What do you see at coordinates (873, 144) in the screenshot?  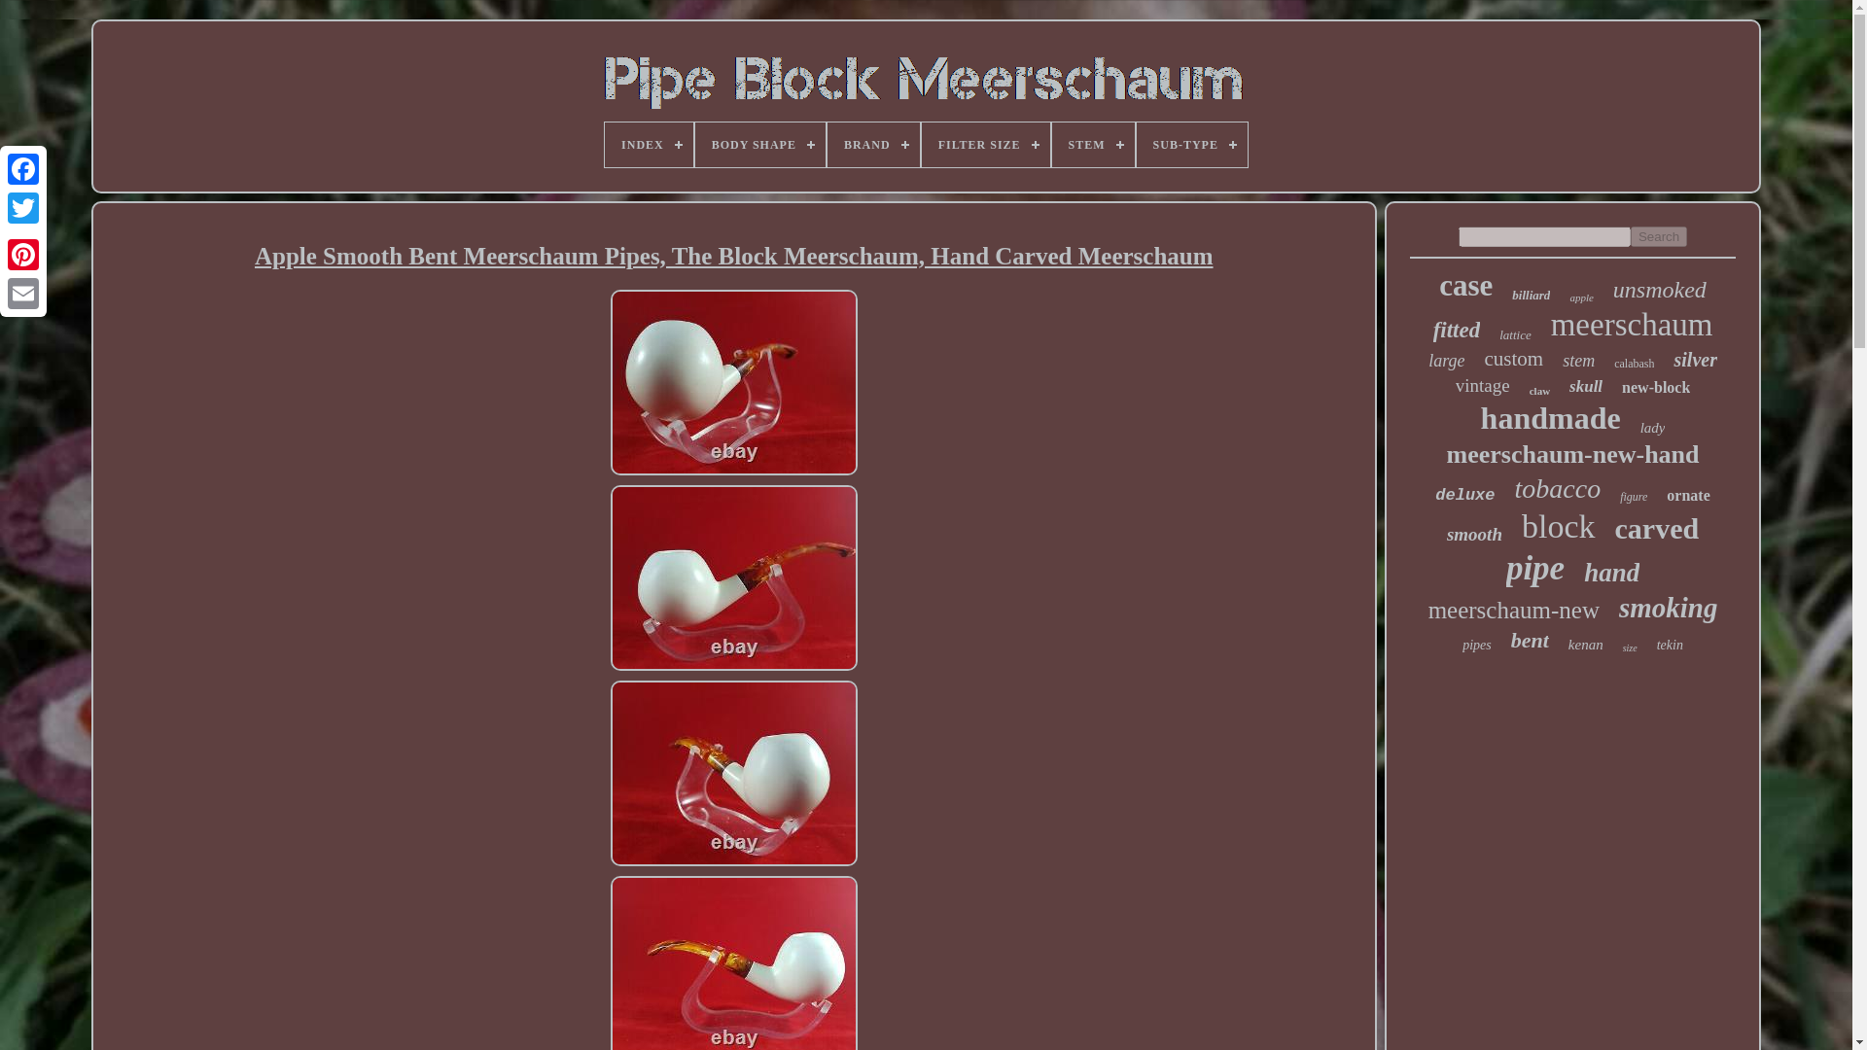 I see `BRAND` at bounding box center [873, 144].